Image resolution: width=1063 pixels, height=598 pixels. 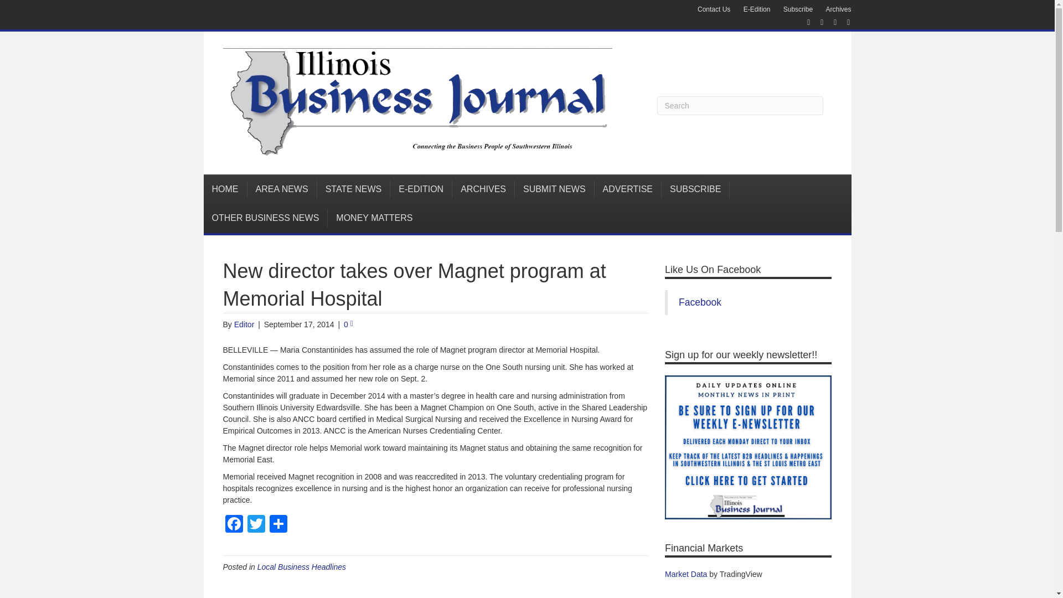 I want to click on Twitter, so click(x=255, y=525).